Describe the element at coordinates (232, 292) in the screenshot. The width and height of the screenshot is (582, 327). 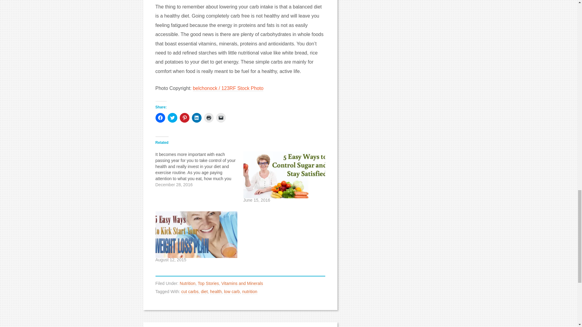
I see `low carb` at that location.